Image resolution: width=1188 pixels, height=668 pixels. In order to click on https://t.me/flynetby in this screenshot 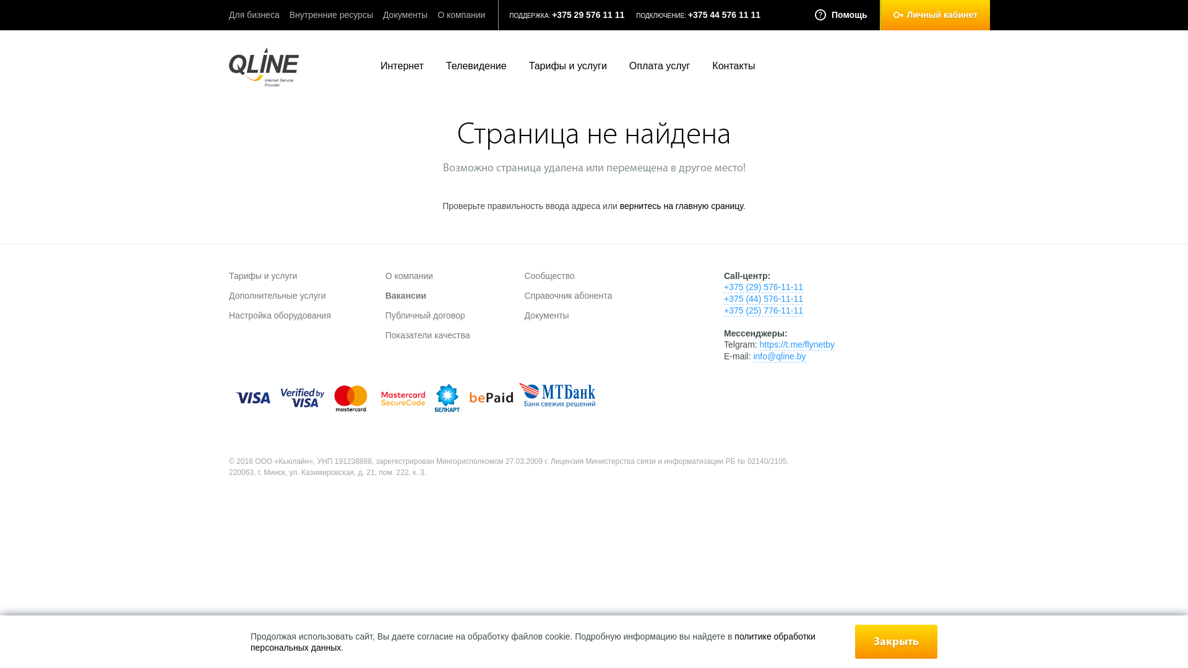, I will do `click(797, 345)`.